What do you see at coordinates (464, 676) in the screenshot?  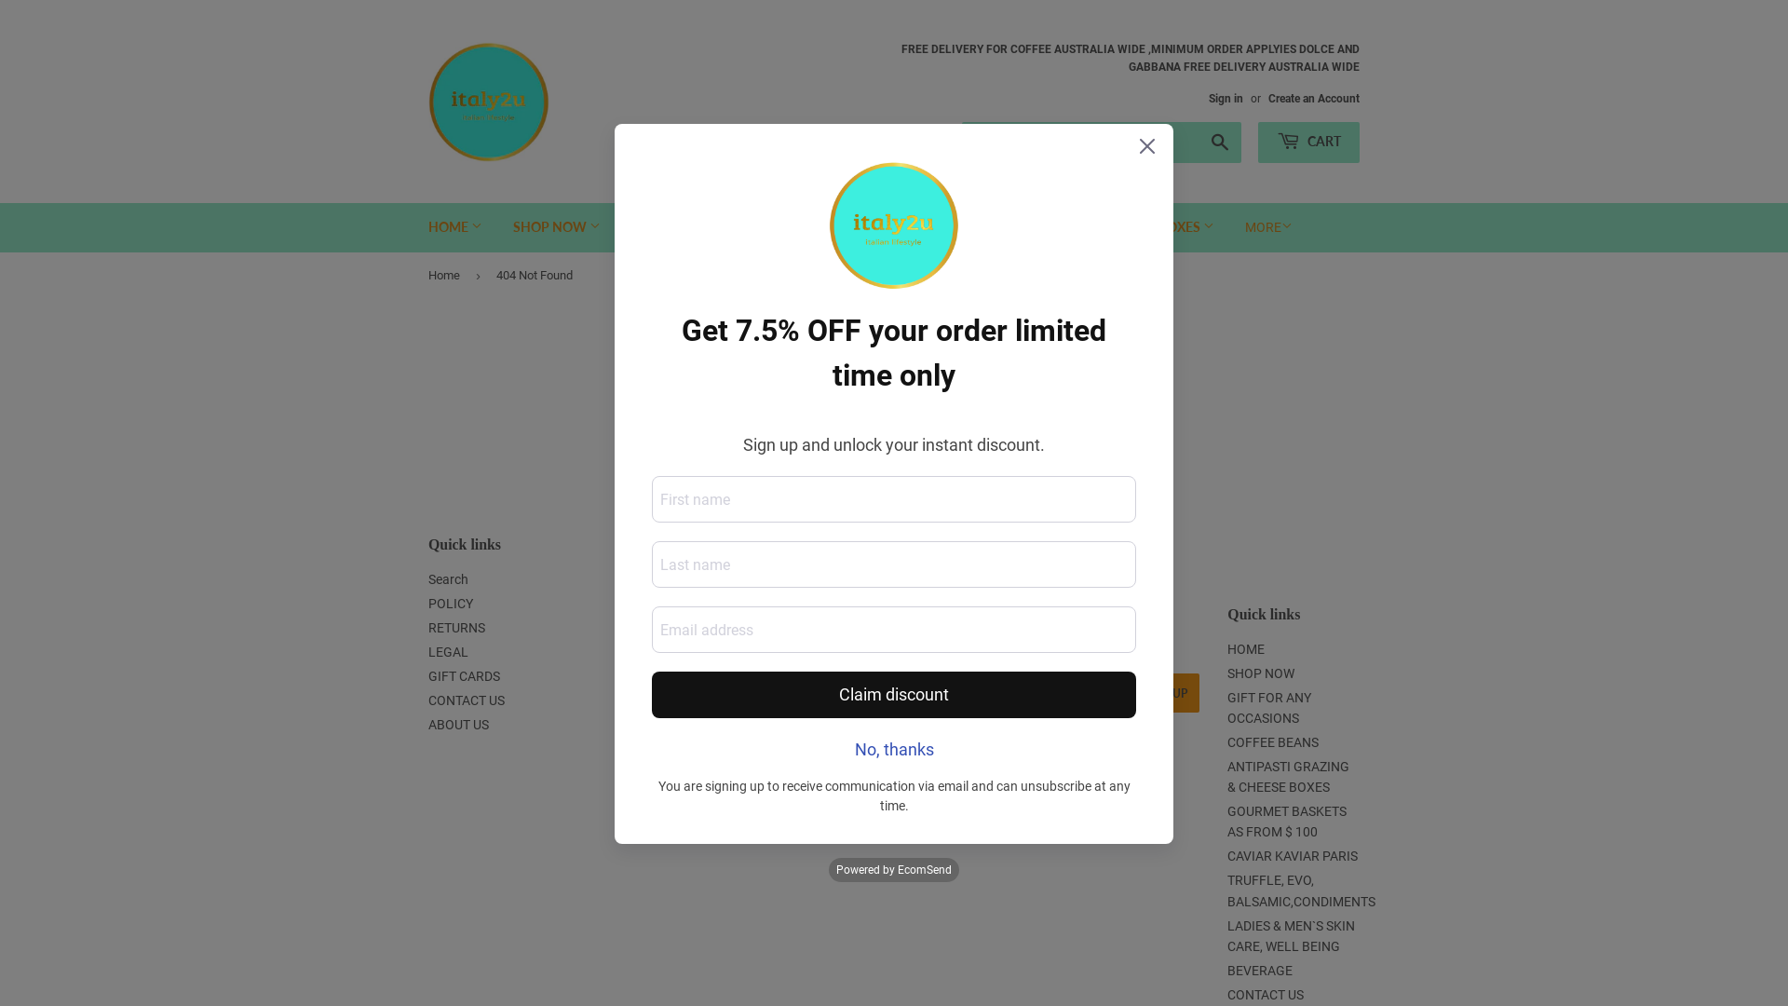 I see `GIFT CARDS` at bounding box center [464, 676].